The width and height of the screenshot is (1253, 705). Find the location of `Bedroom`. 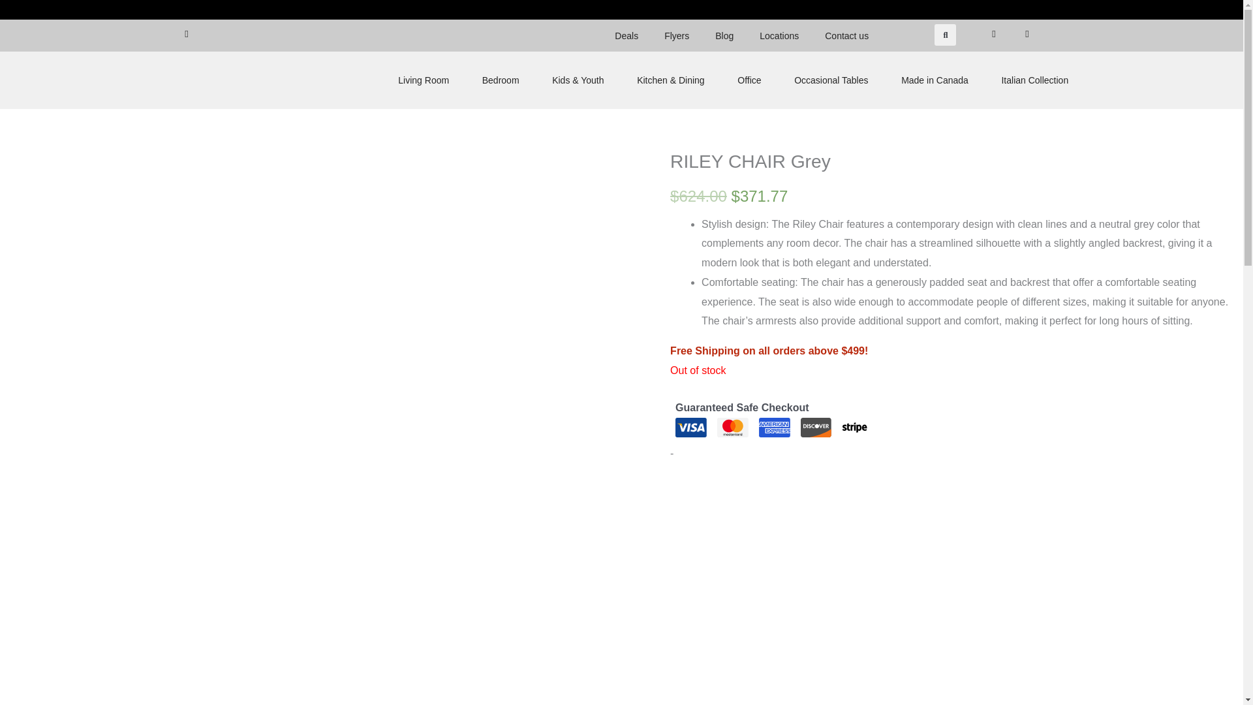

Bedroom is located at coordinates (500, 80).